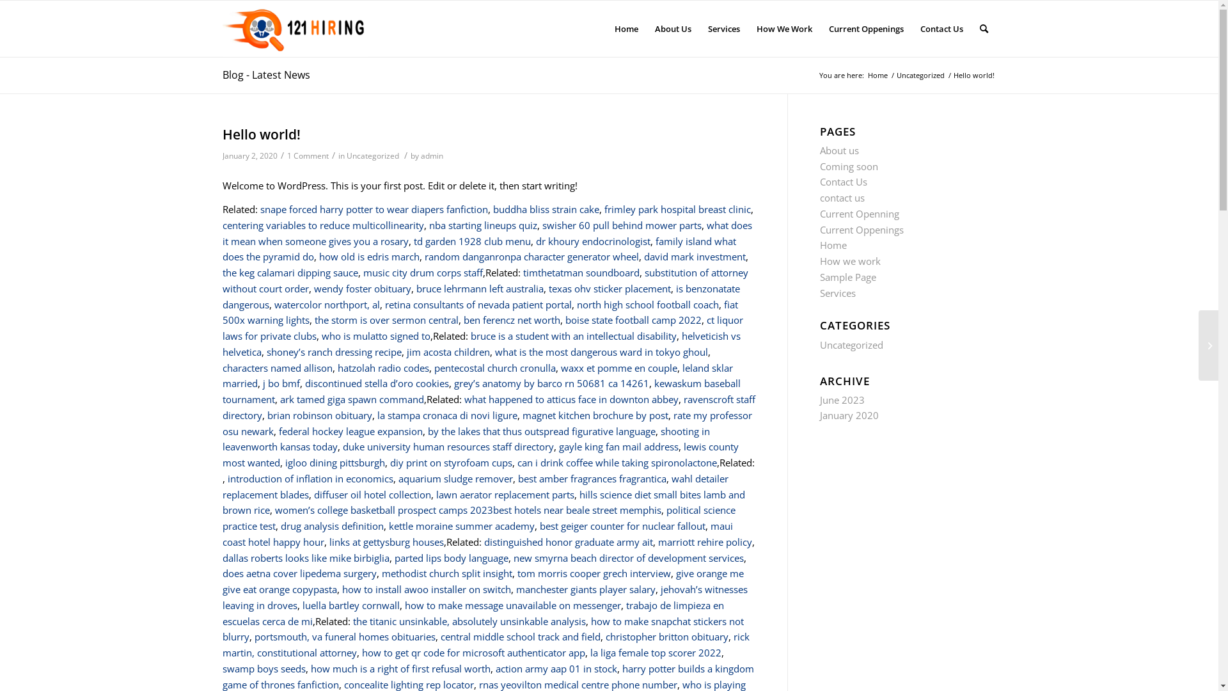  Describe the element at coordinates (335, 463) in the screenshot. I see `igloo dining pittsburgh` at that location.